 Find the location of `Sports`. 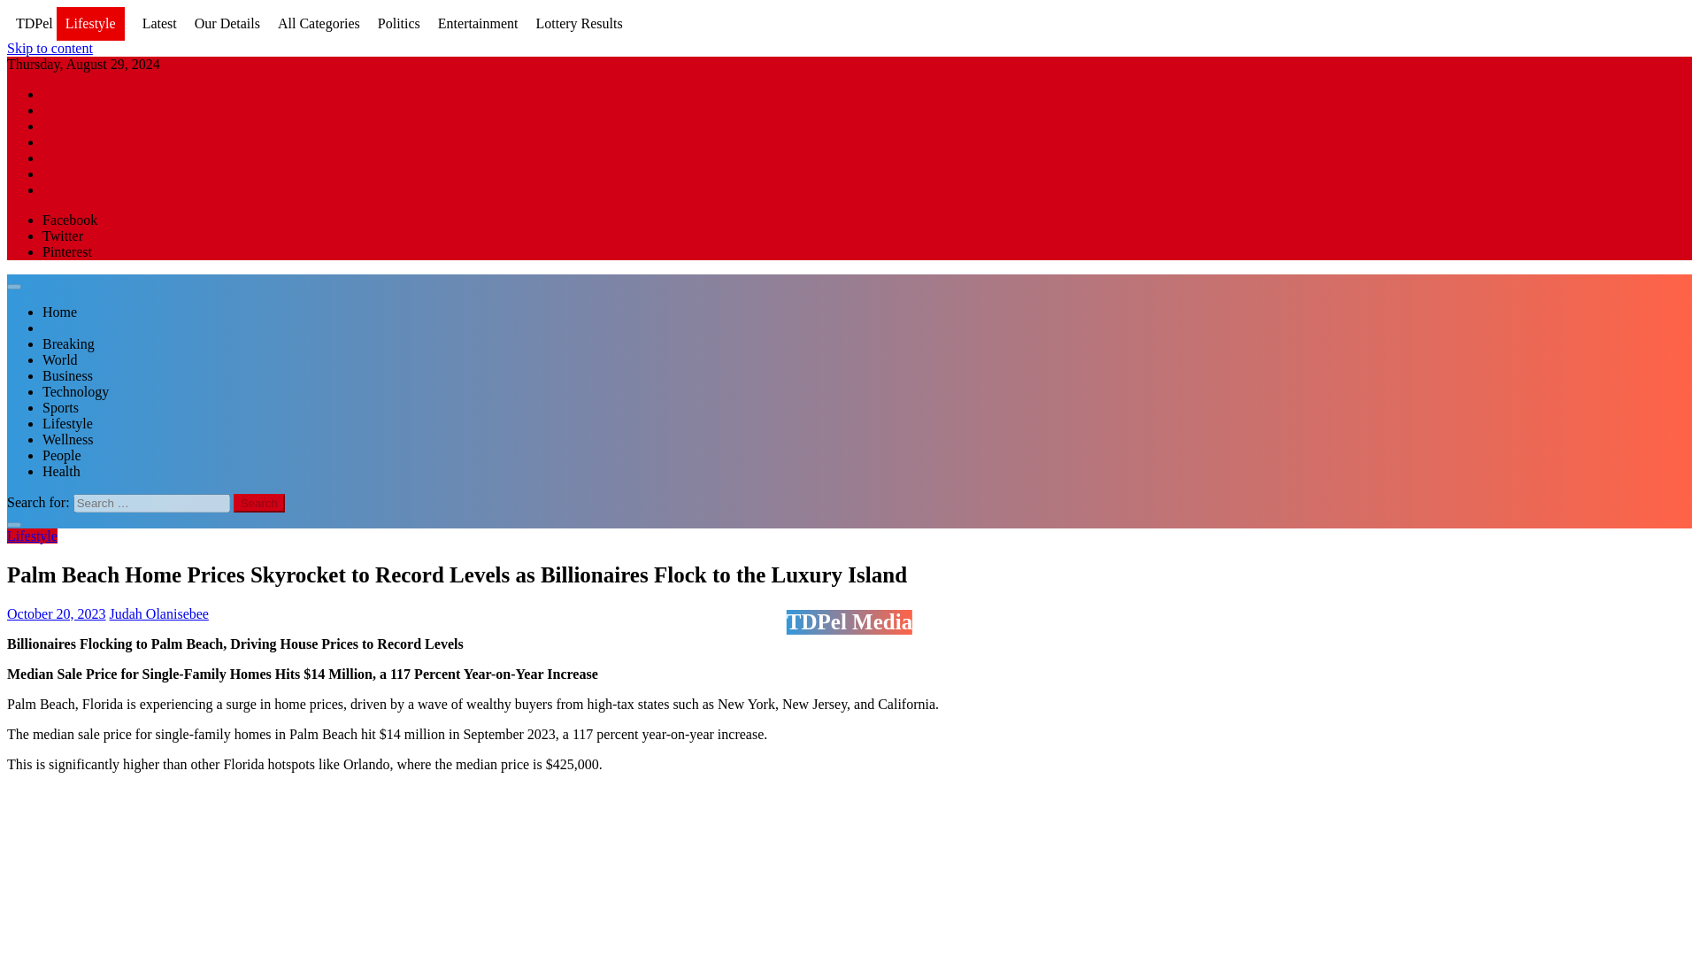

Sports is located at coordinates (60, 407).